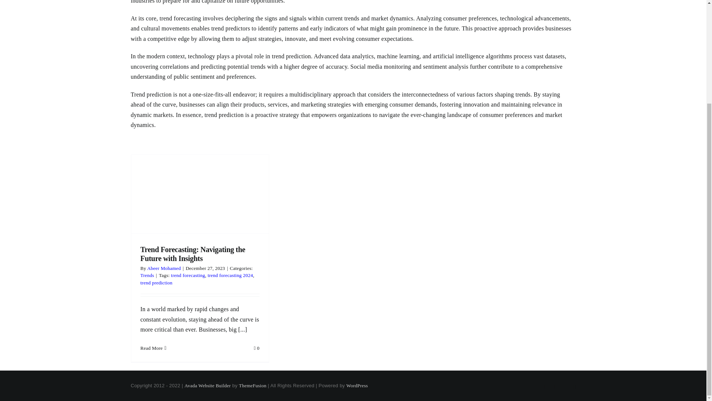 The width and height of the screenshot is (712, 401). I want to click on trend forecasting, so click(188, 276).